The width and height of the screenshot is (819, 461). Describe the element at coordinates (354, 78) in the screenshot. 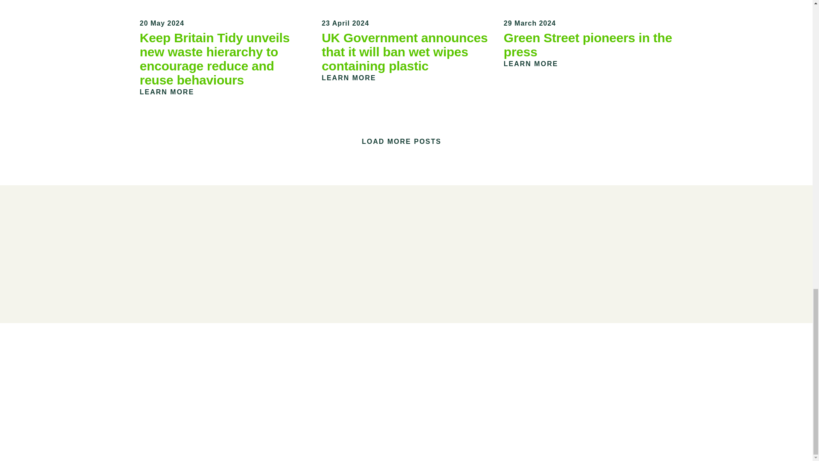

I see `LEARN MORE` at that location.